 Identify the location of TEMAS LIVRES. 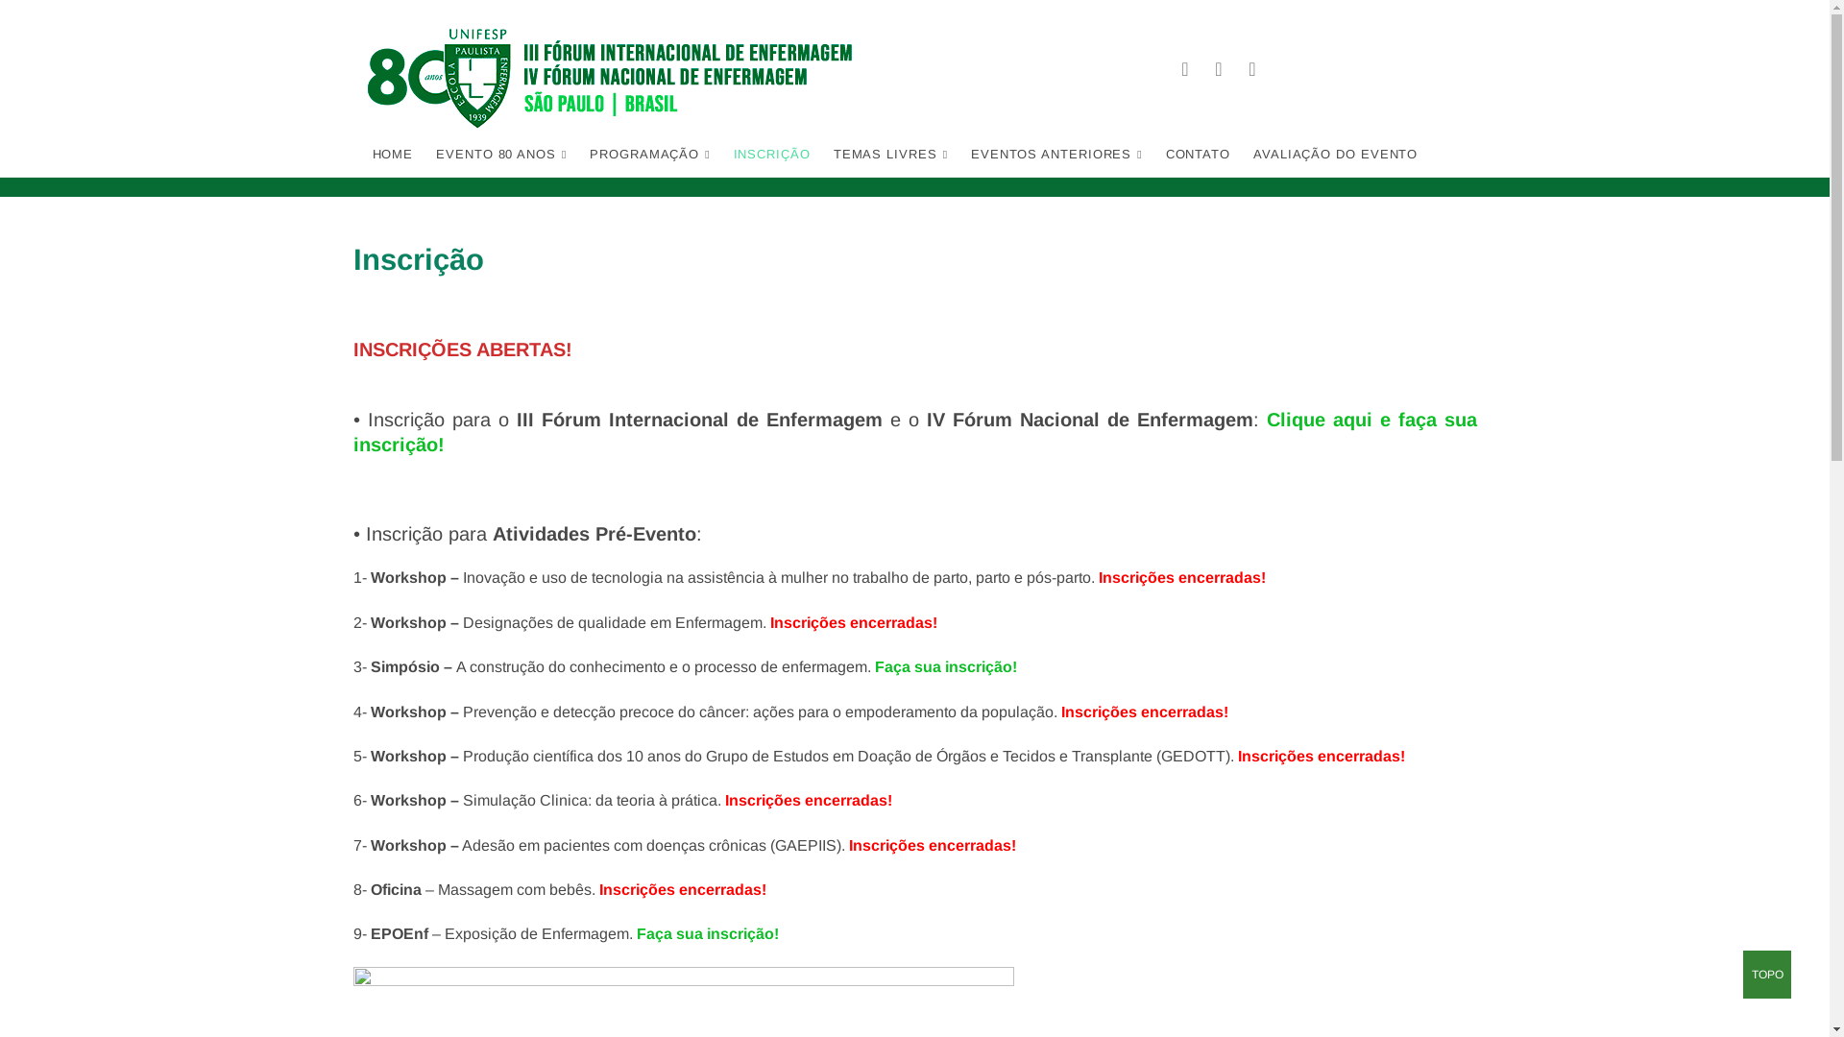
(891, 155).